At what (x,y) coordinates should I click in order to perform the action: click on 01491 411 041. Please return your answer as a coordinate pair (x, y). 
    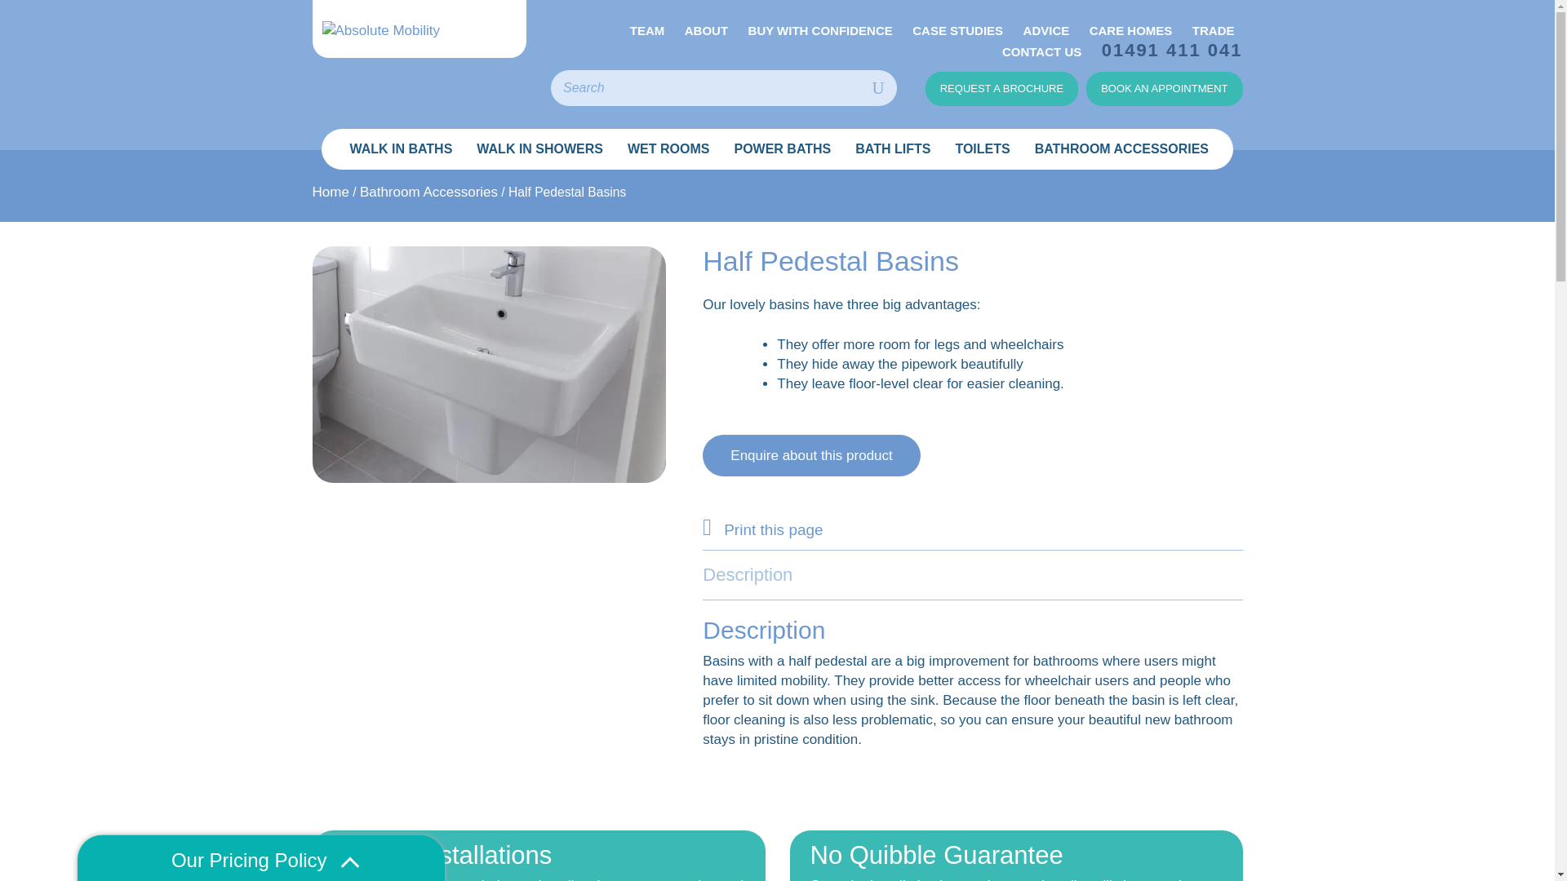
    Looking at the image, I should click on (1172, 51).